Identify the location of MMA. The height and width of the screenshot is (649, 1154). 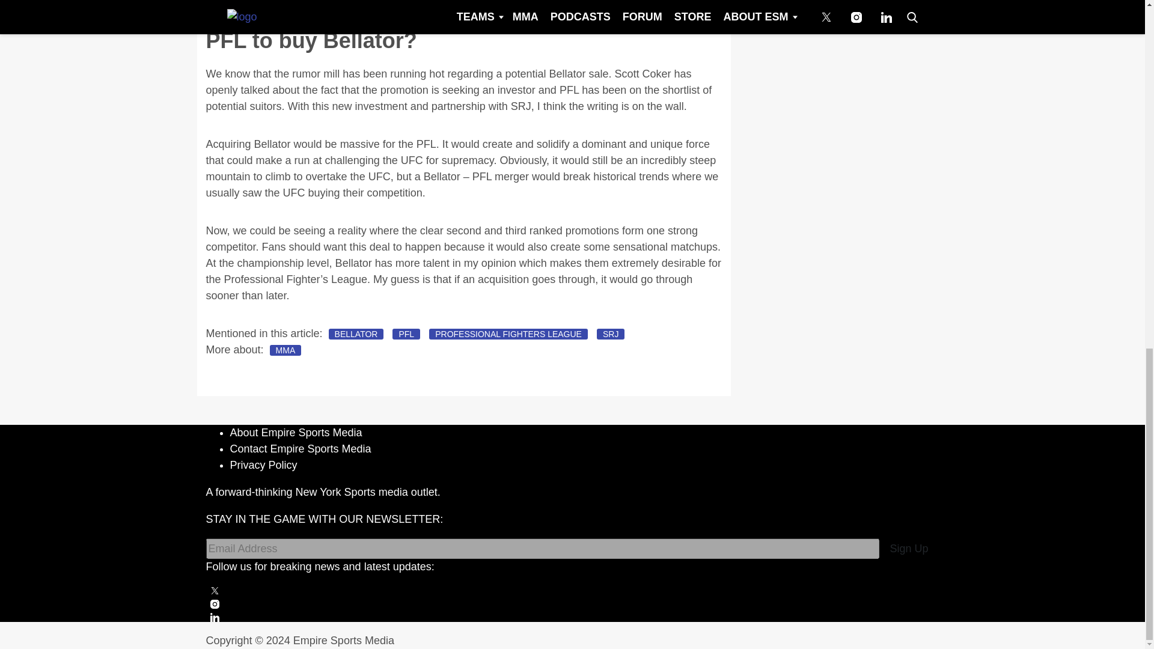
(285, 350).